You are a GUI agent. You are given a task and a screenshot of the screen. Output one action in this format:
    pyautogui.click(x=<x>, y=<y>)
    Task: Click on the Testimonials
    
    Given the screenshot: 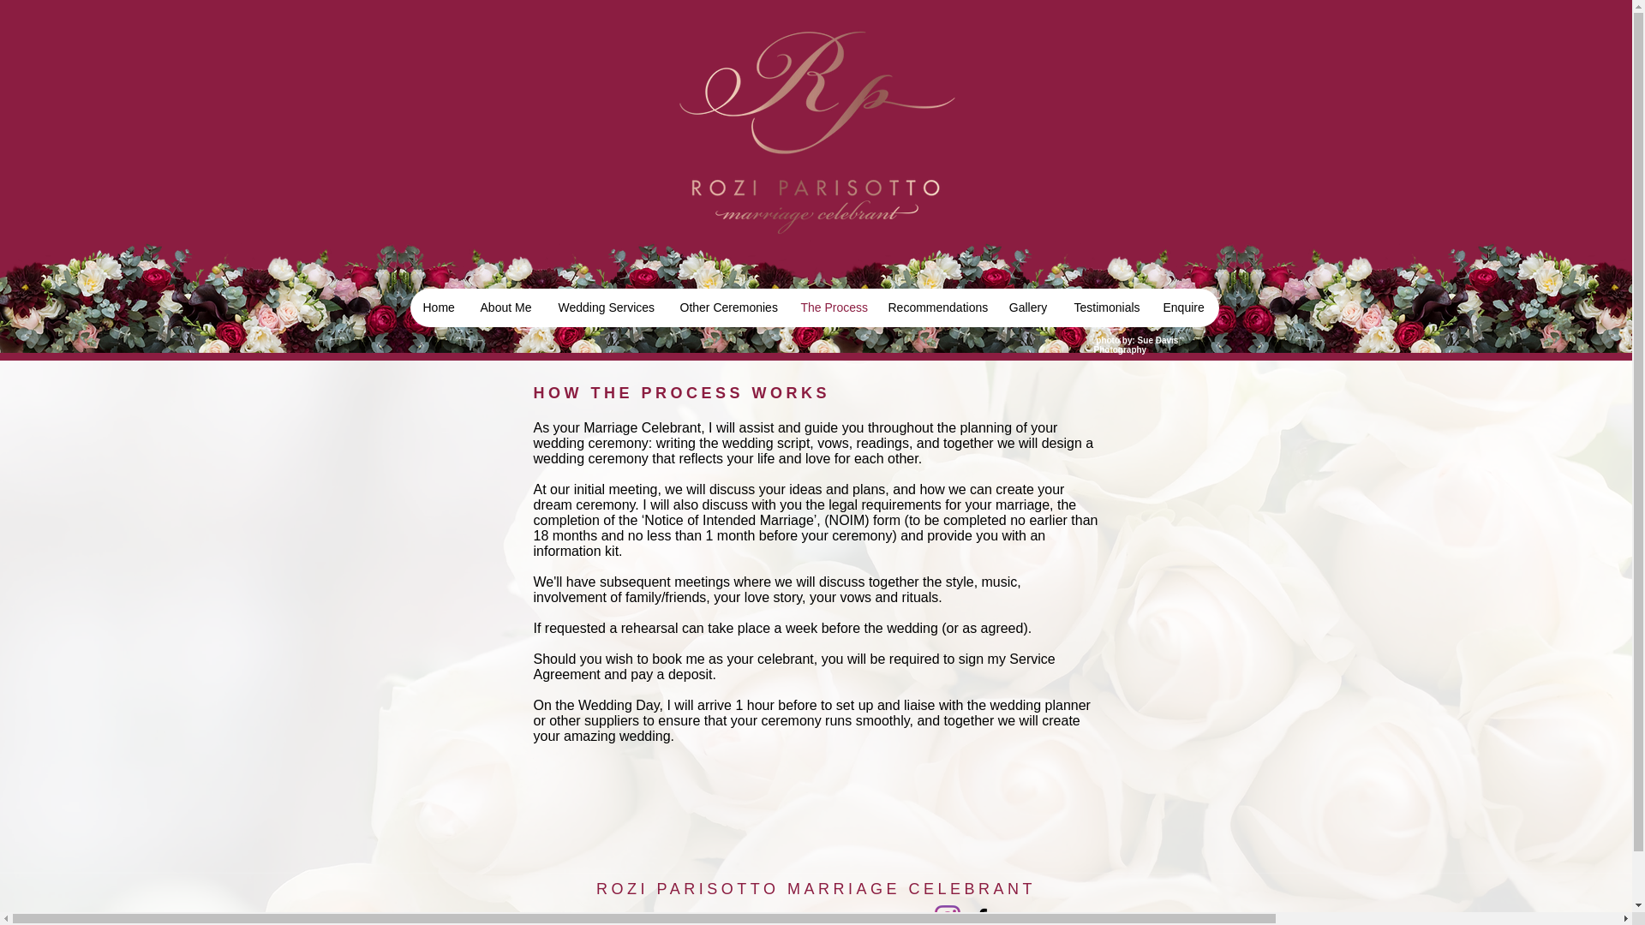 What is the action you would take?
    pyautogui.click(x=1105, y=307)
    